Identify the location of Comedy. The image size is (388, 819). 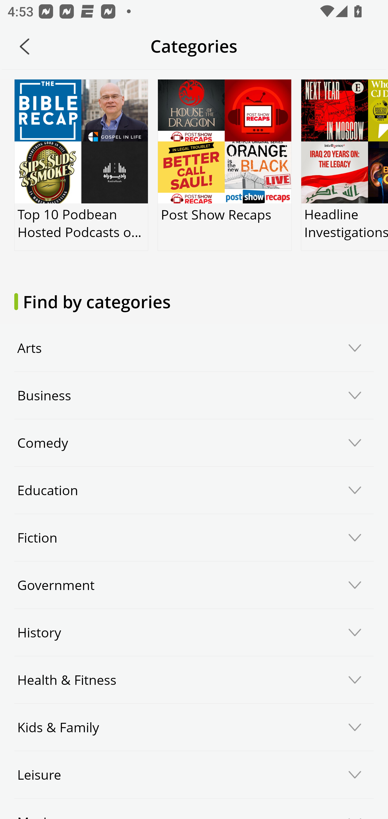
(194, 443).